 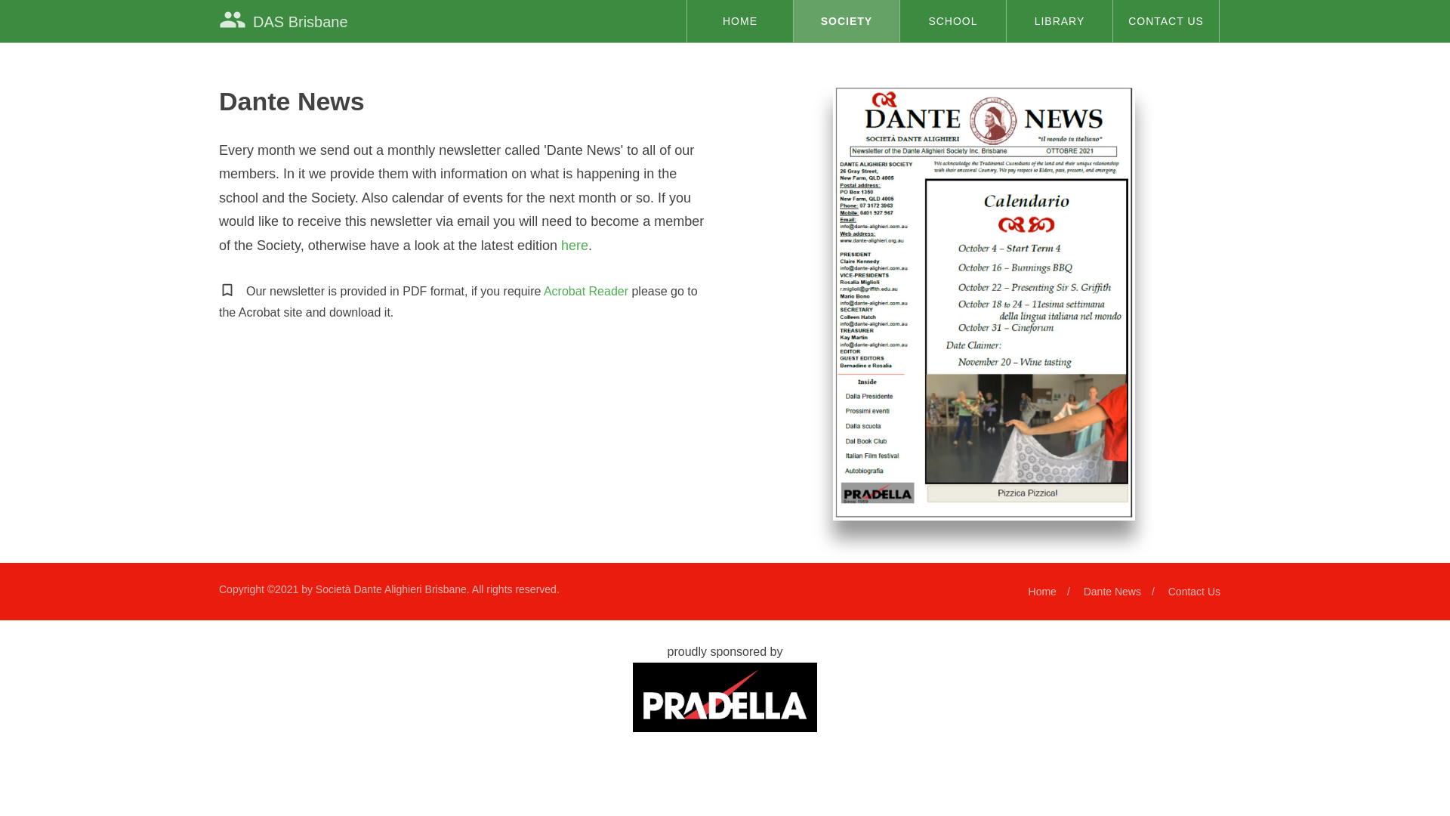 I want to click on Dante News, so click(x=983, y=302).